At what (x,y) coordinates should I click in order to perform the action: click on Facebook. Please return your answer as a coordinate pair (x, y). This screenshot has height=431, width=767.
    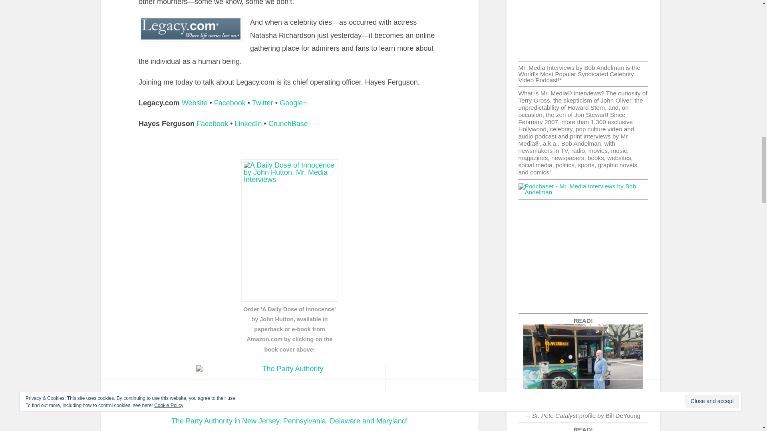
    Looking at the image, I should click on (229, 103).